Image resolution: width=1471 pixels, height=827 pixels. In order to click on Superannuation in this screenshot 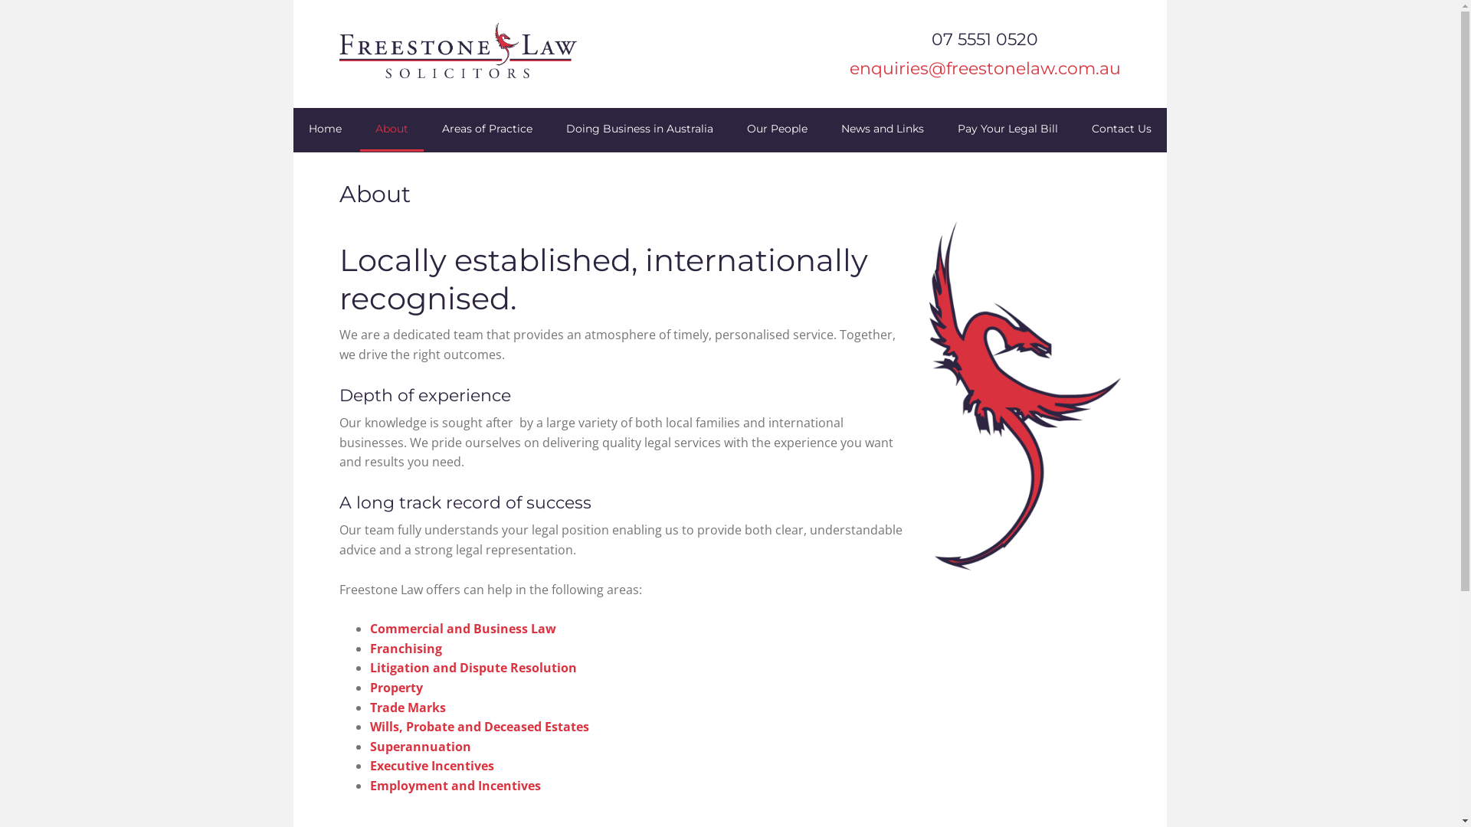, I will do `click(420, 747)`.